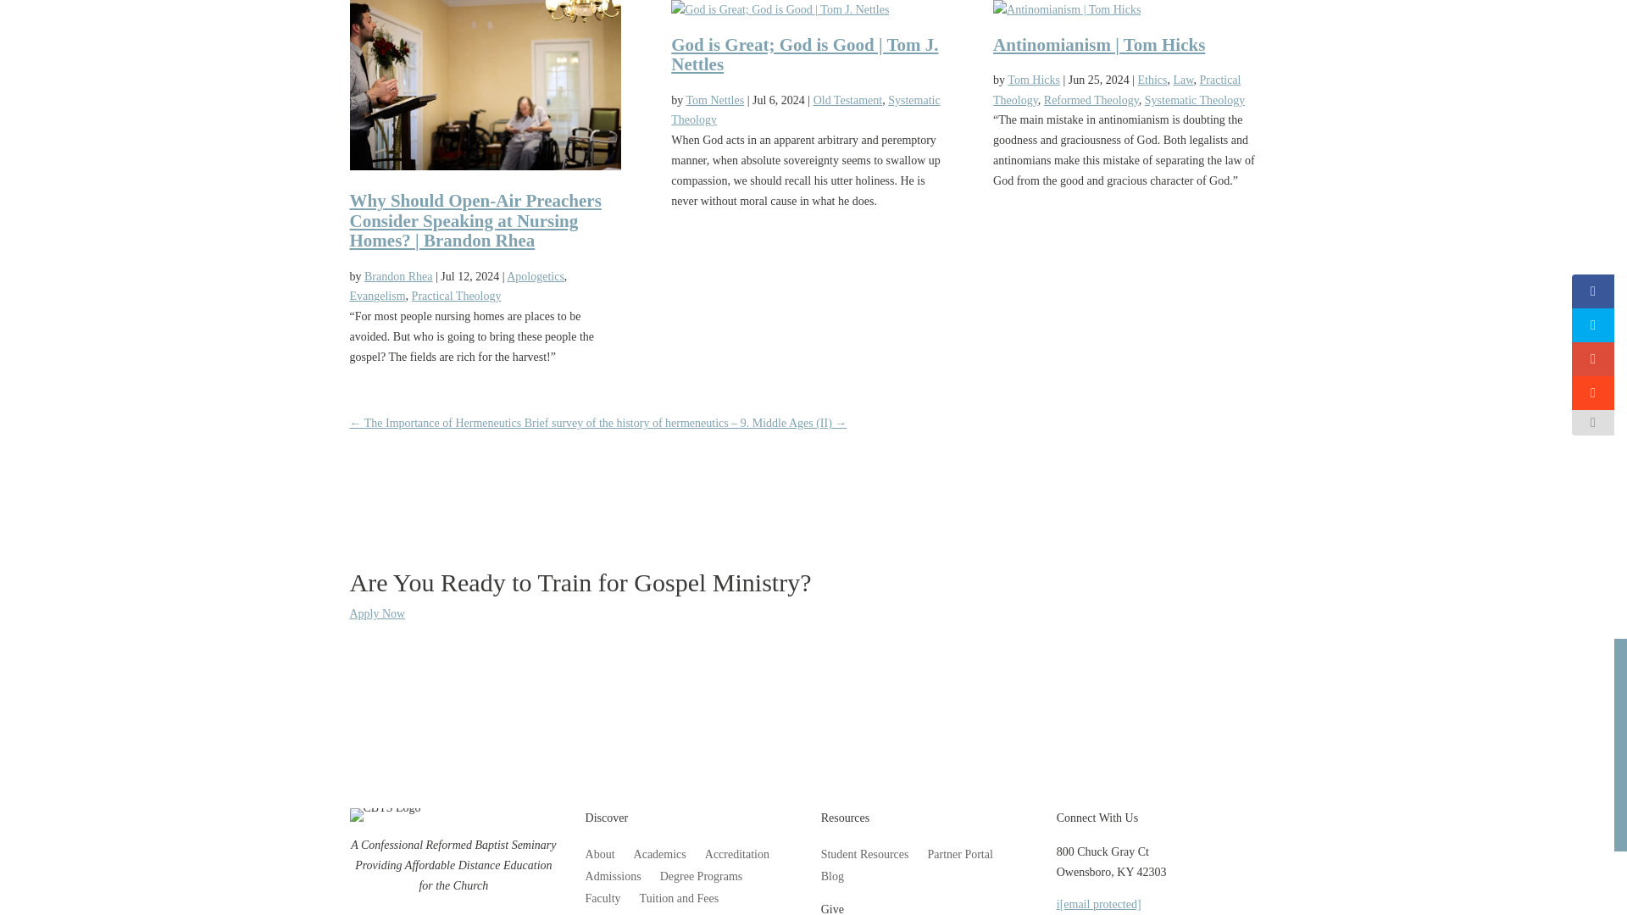 Image resolution: width=1627 pixels, height=915 pixels. I want to click on Posts by Tom Nettles, so click(715, 100).